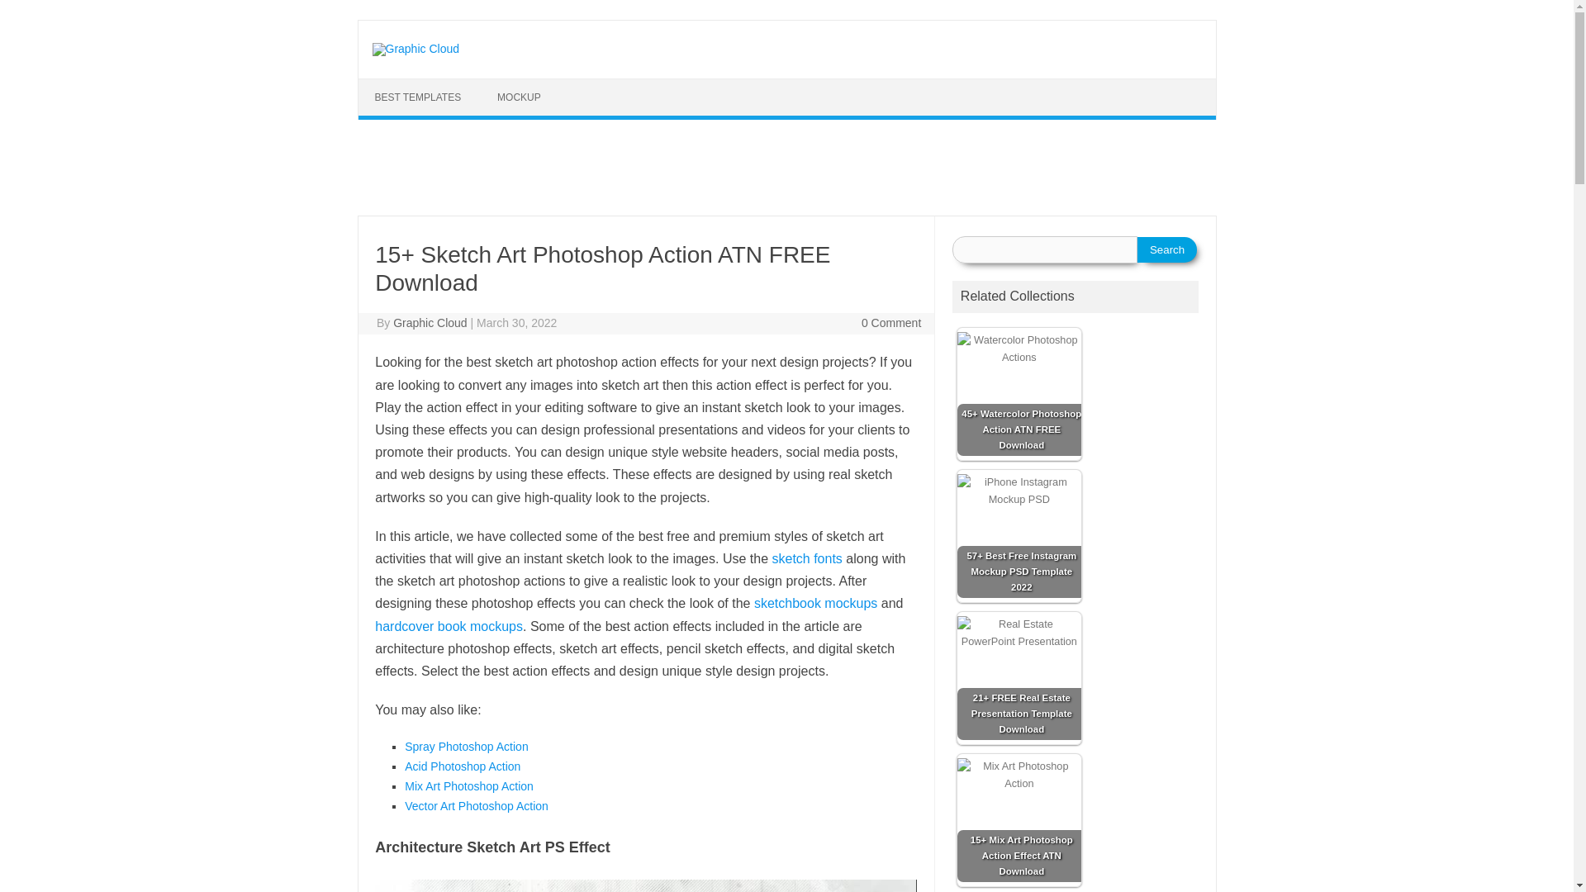  What do you see at coordinates (806, 558) in the screenshot?
I see `sketch fonts` at bounding box center [806, 558].